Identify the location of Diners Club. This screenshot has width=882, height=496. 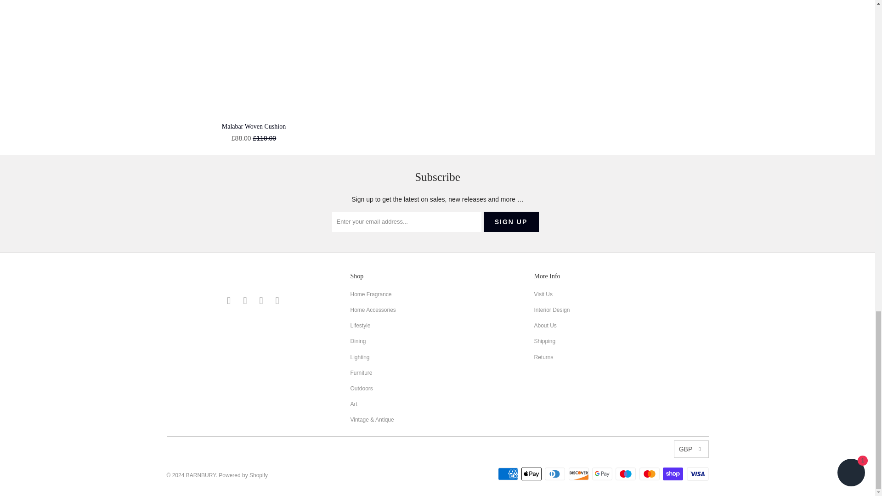
(556, 474).